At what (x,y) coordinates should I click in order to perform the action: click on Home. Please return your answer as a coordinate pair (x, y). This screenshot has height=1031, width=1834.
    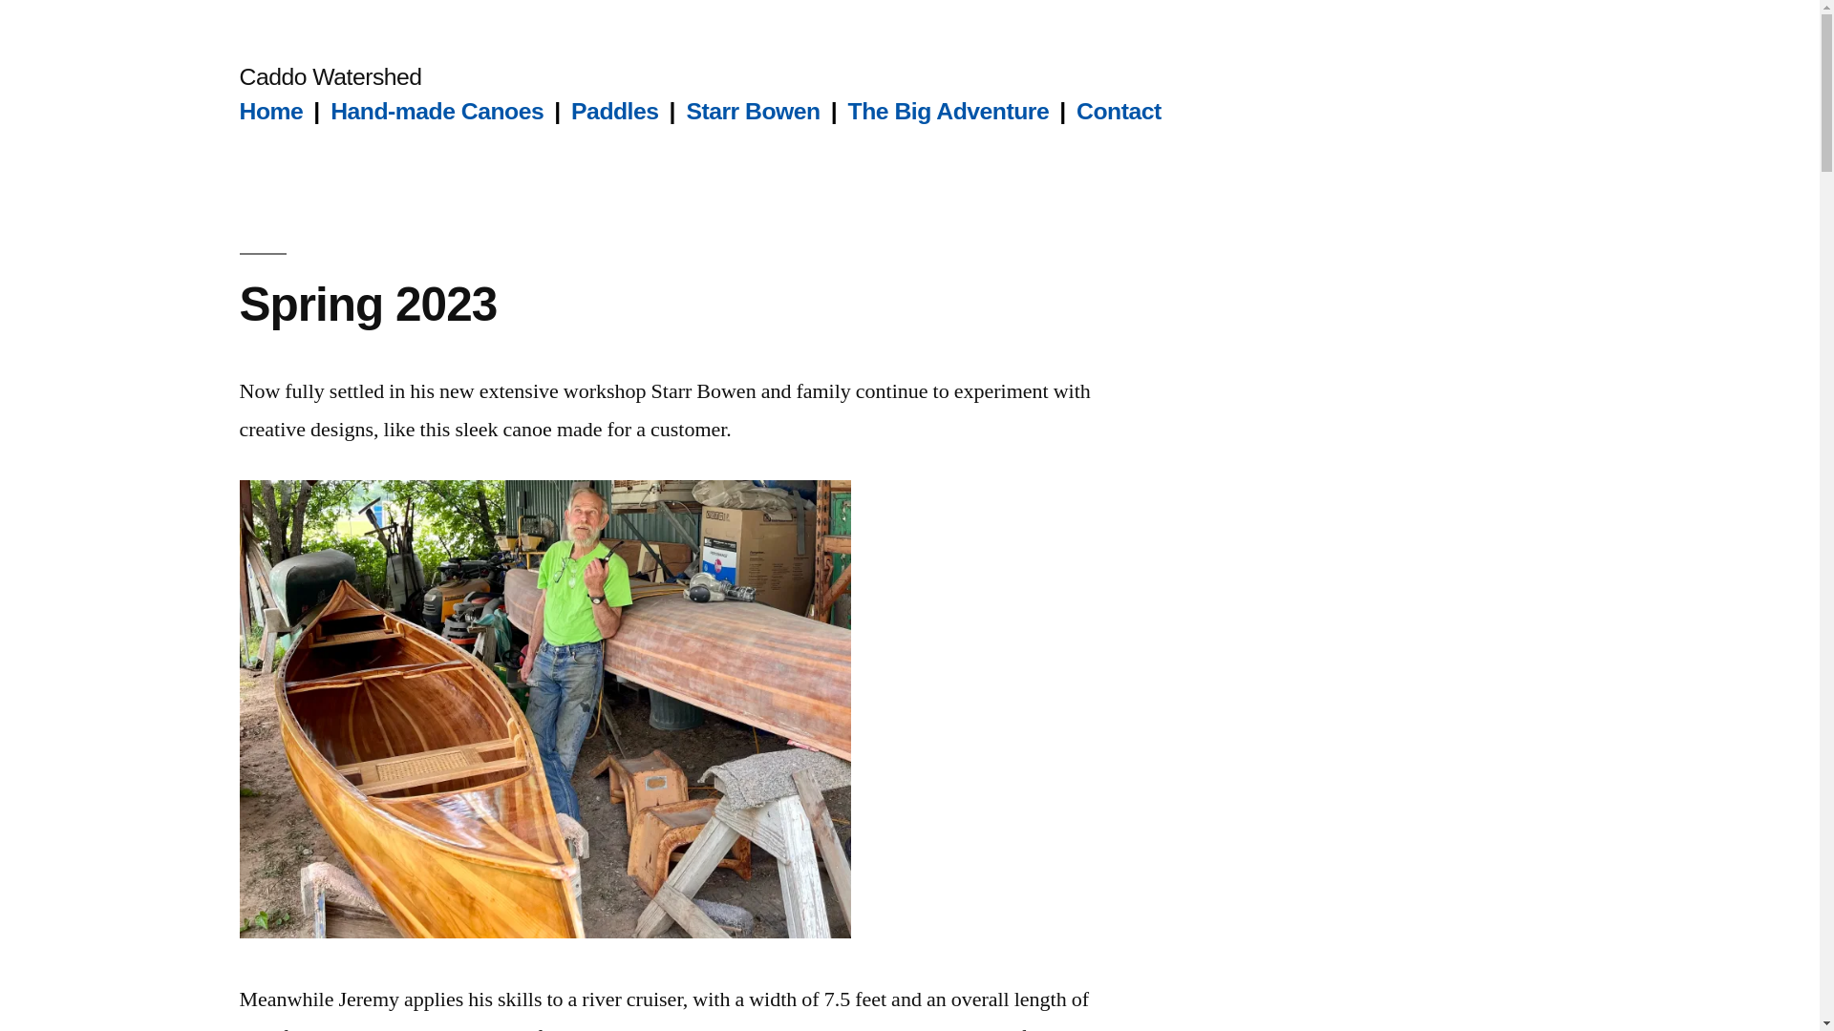
    Looking at the image, I should click on (269, 111).